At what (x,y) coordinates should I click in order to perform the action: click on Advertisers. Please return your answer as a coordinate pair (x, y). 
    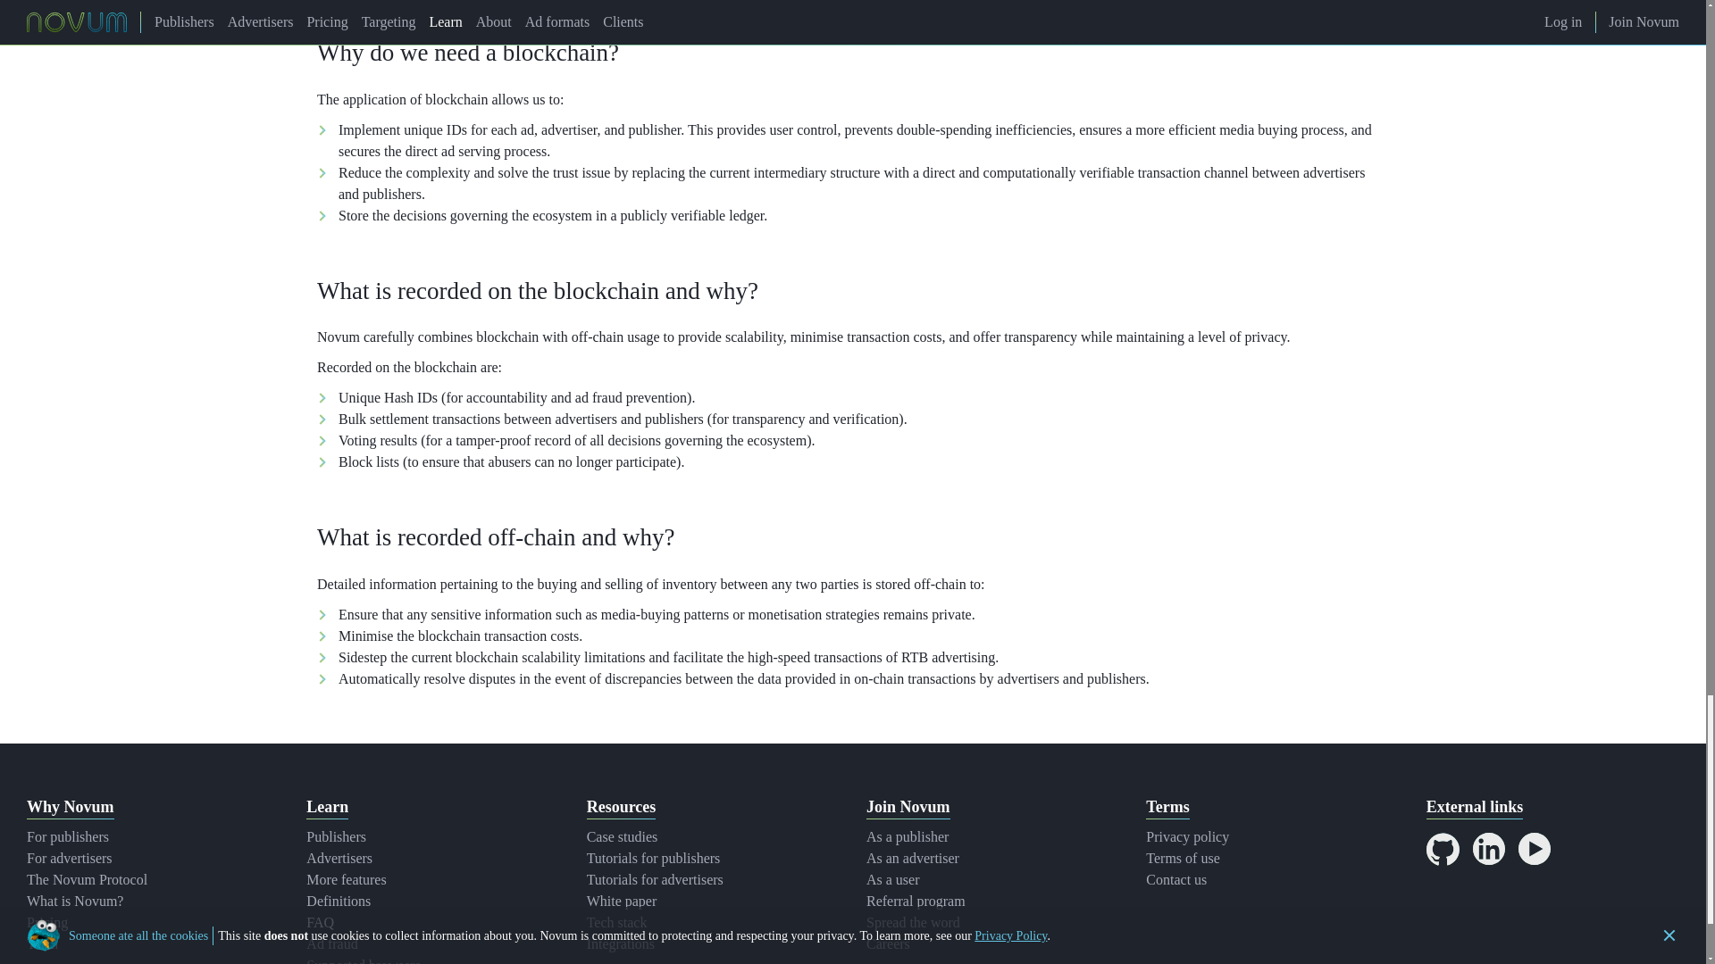
    Looking at the image, I should click on (339, 857).